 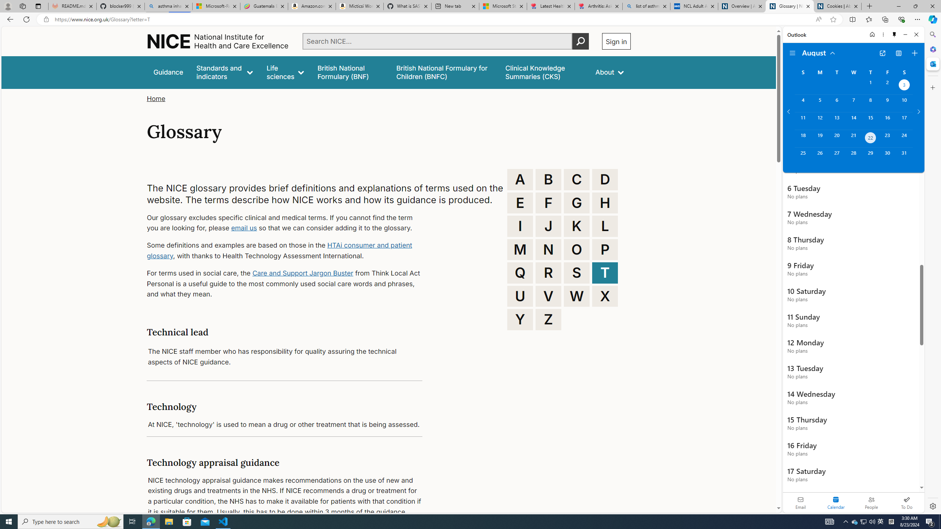 I want to click on Saturday, August 3, 2024. Date selected. , so click(x=904, y=86).